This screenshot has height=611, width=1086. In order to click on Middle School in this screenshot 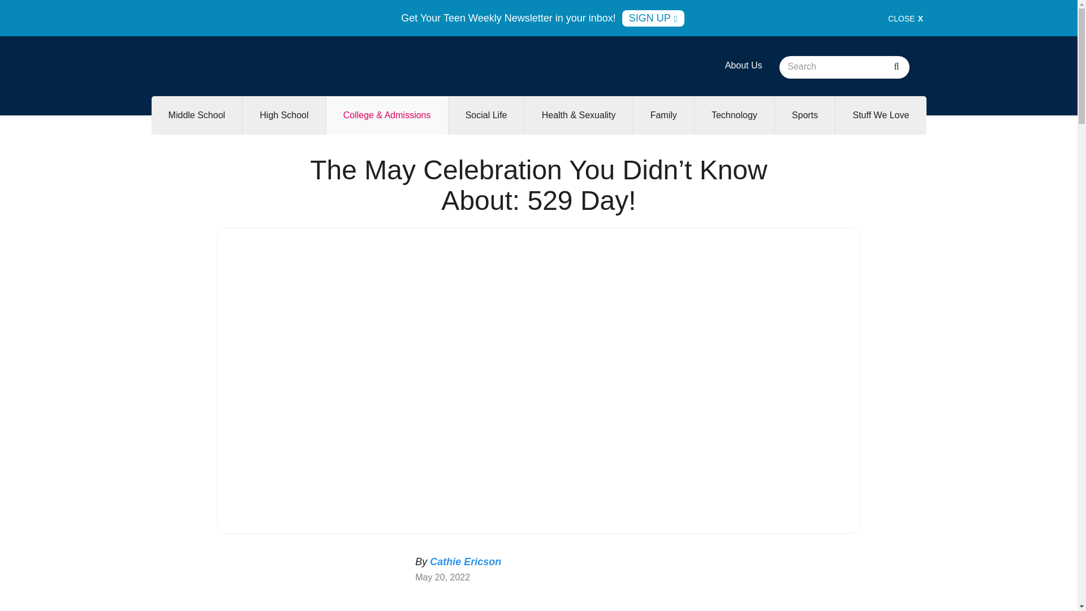, I will do `click(197, 115)`.